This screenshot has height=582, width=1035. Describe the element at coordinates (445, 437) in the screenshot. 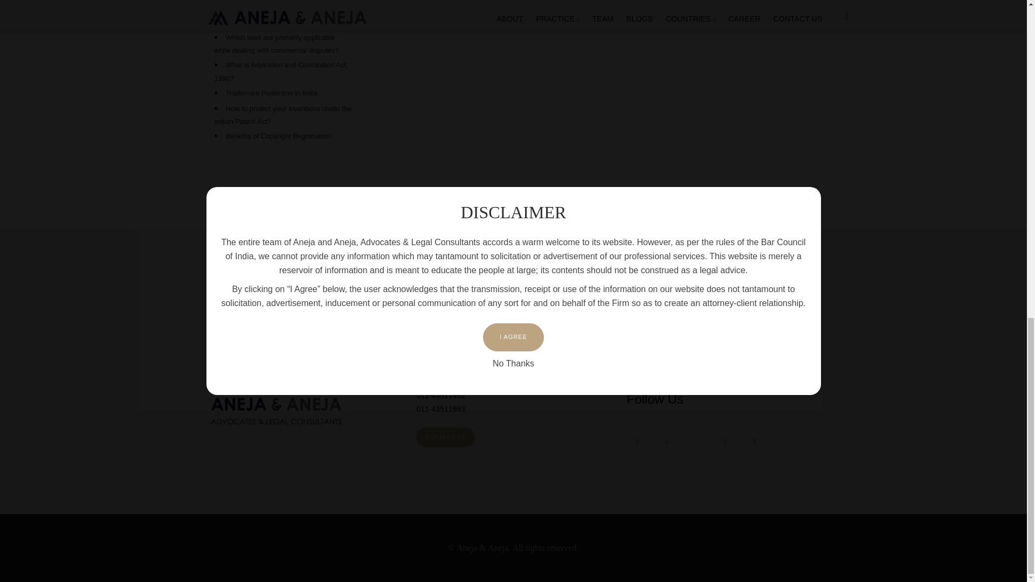

I see `CONTACT US` at that location.